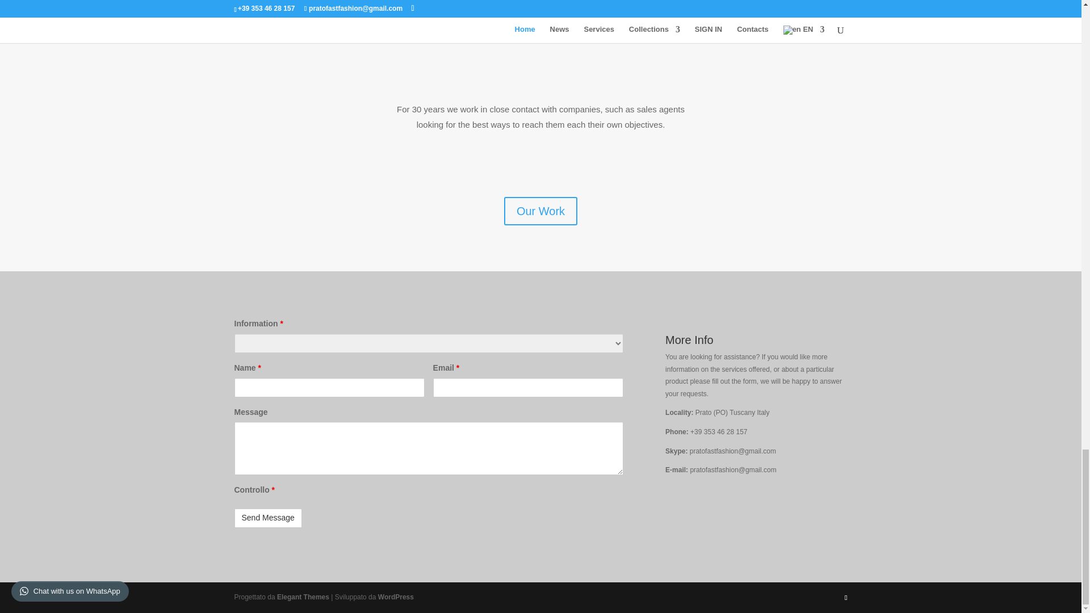 The width and height of the screenshot is (1090, 613). What do you see at coordinates (303, 597) in the screenshot?
I see `Premium WordPress Themes` at bounding box center [303, 597].